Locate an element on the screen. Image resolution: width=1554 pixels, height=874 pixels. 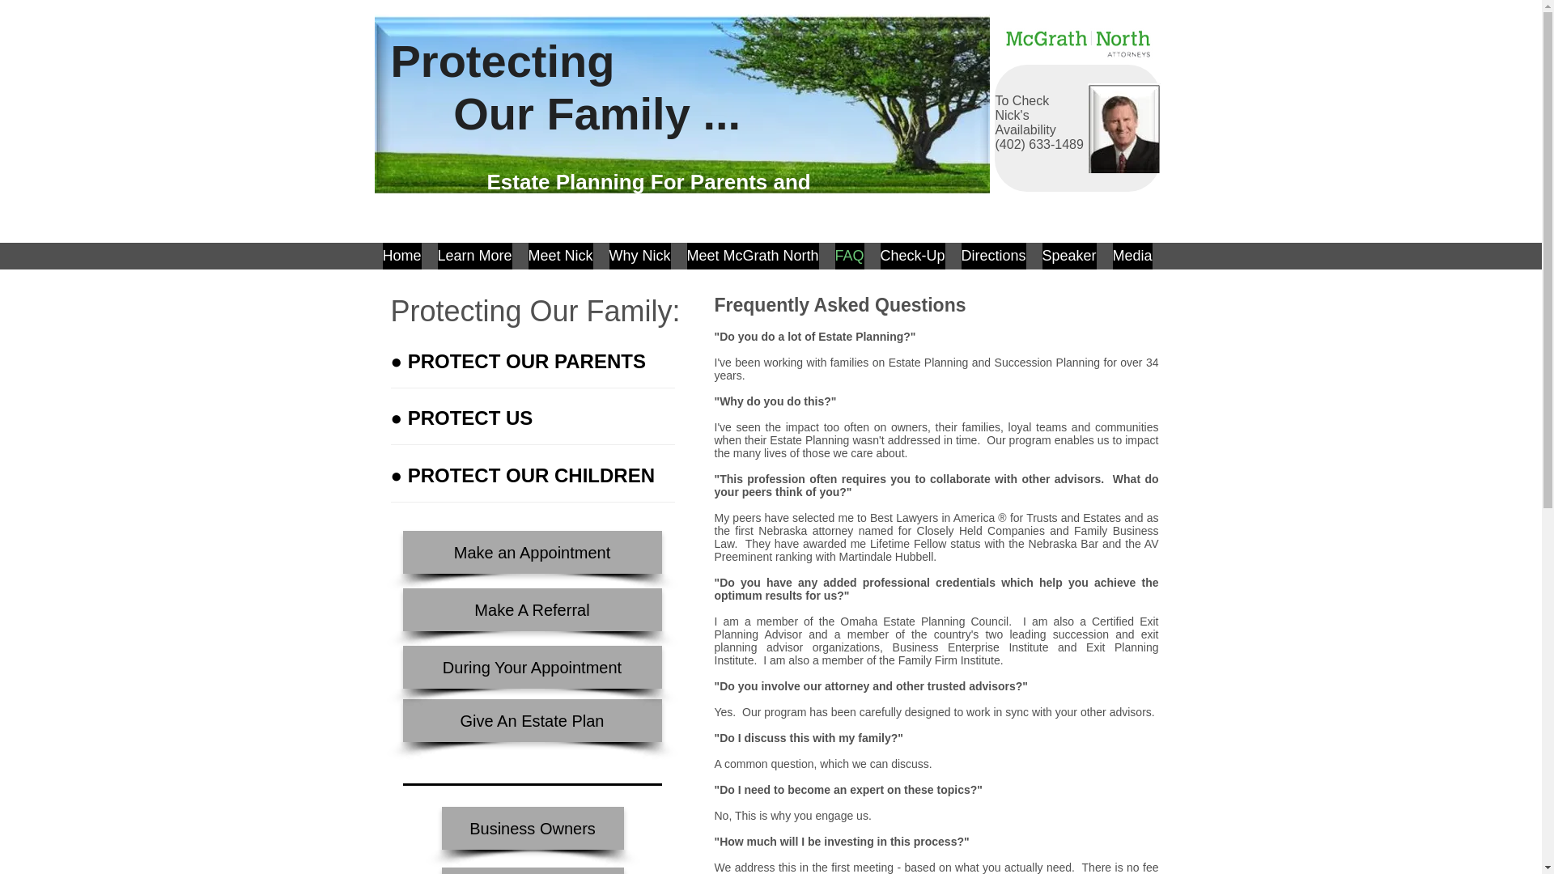
Meet McGrath North is located at coordinates (753, 256).